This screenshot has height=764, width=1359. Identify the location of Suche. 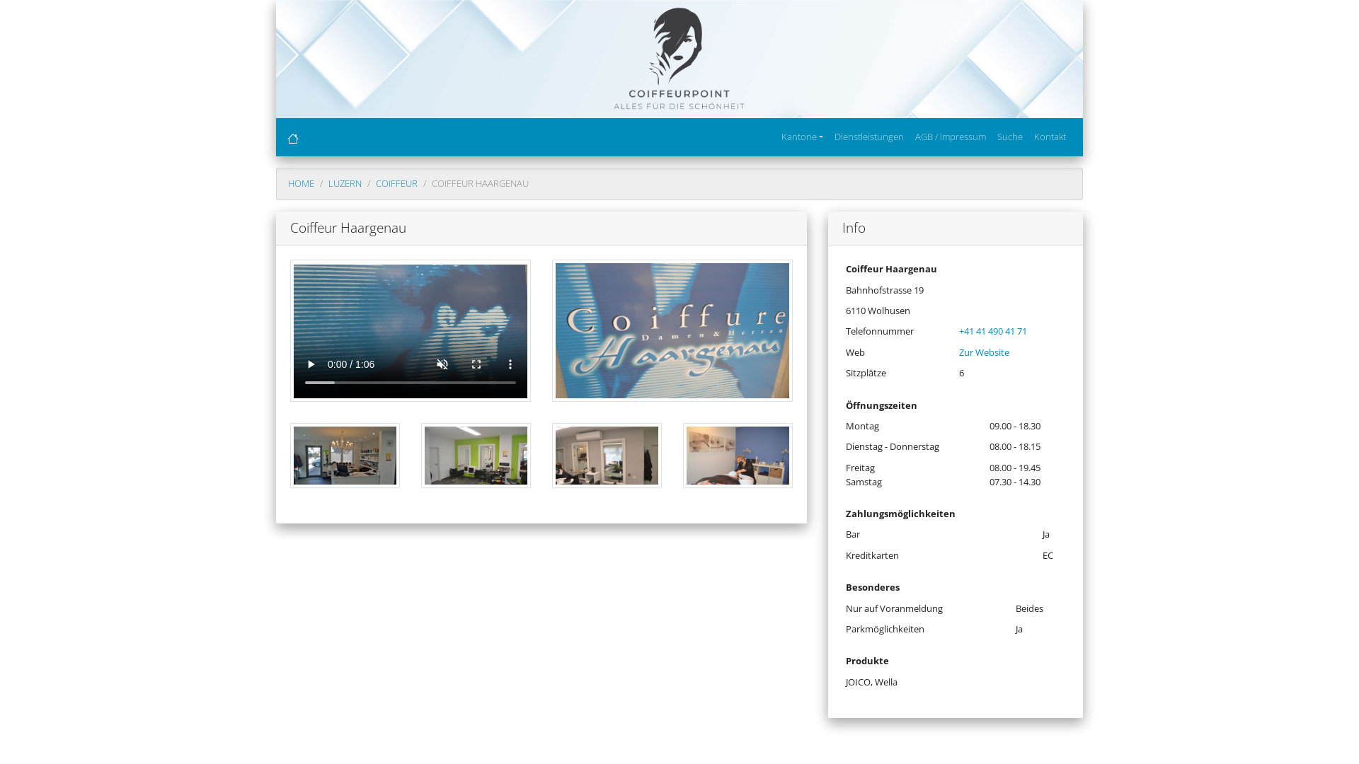
(1010, 137).